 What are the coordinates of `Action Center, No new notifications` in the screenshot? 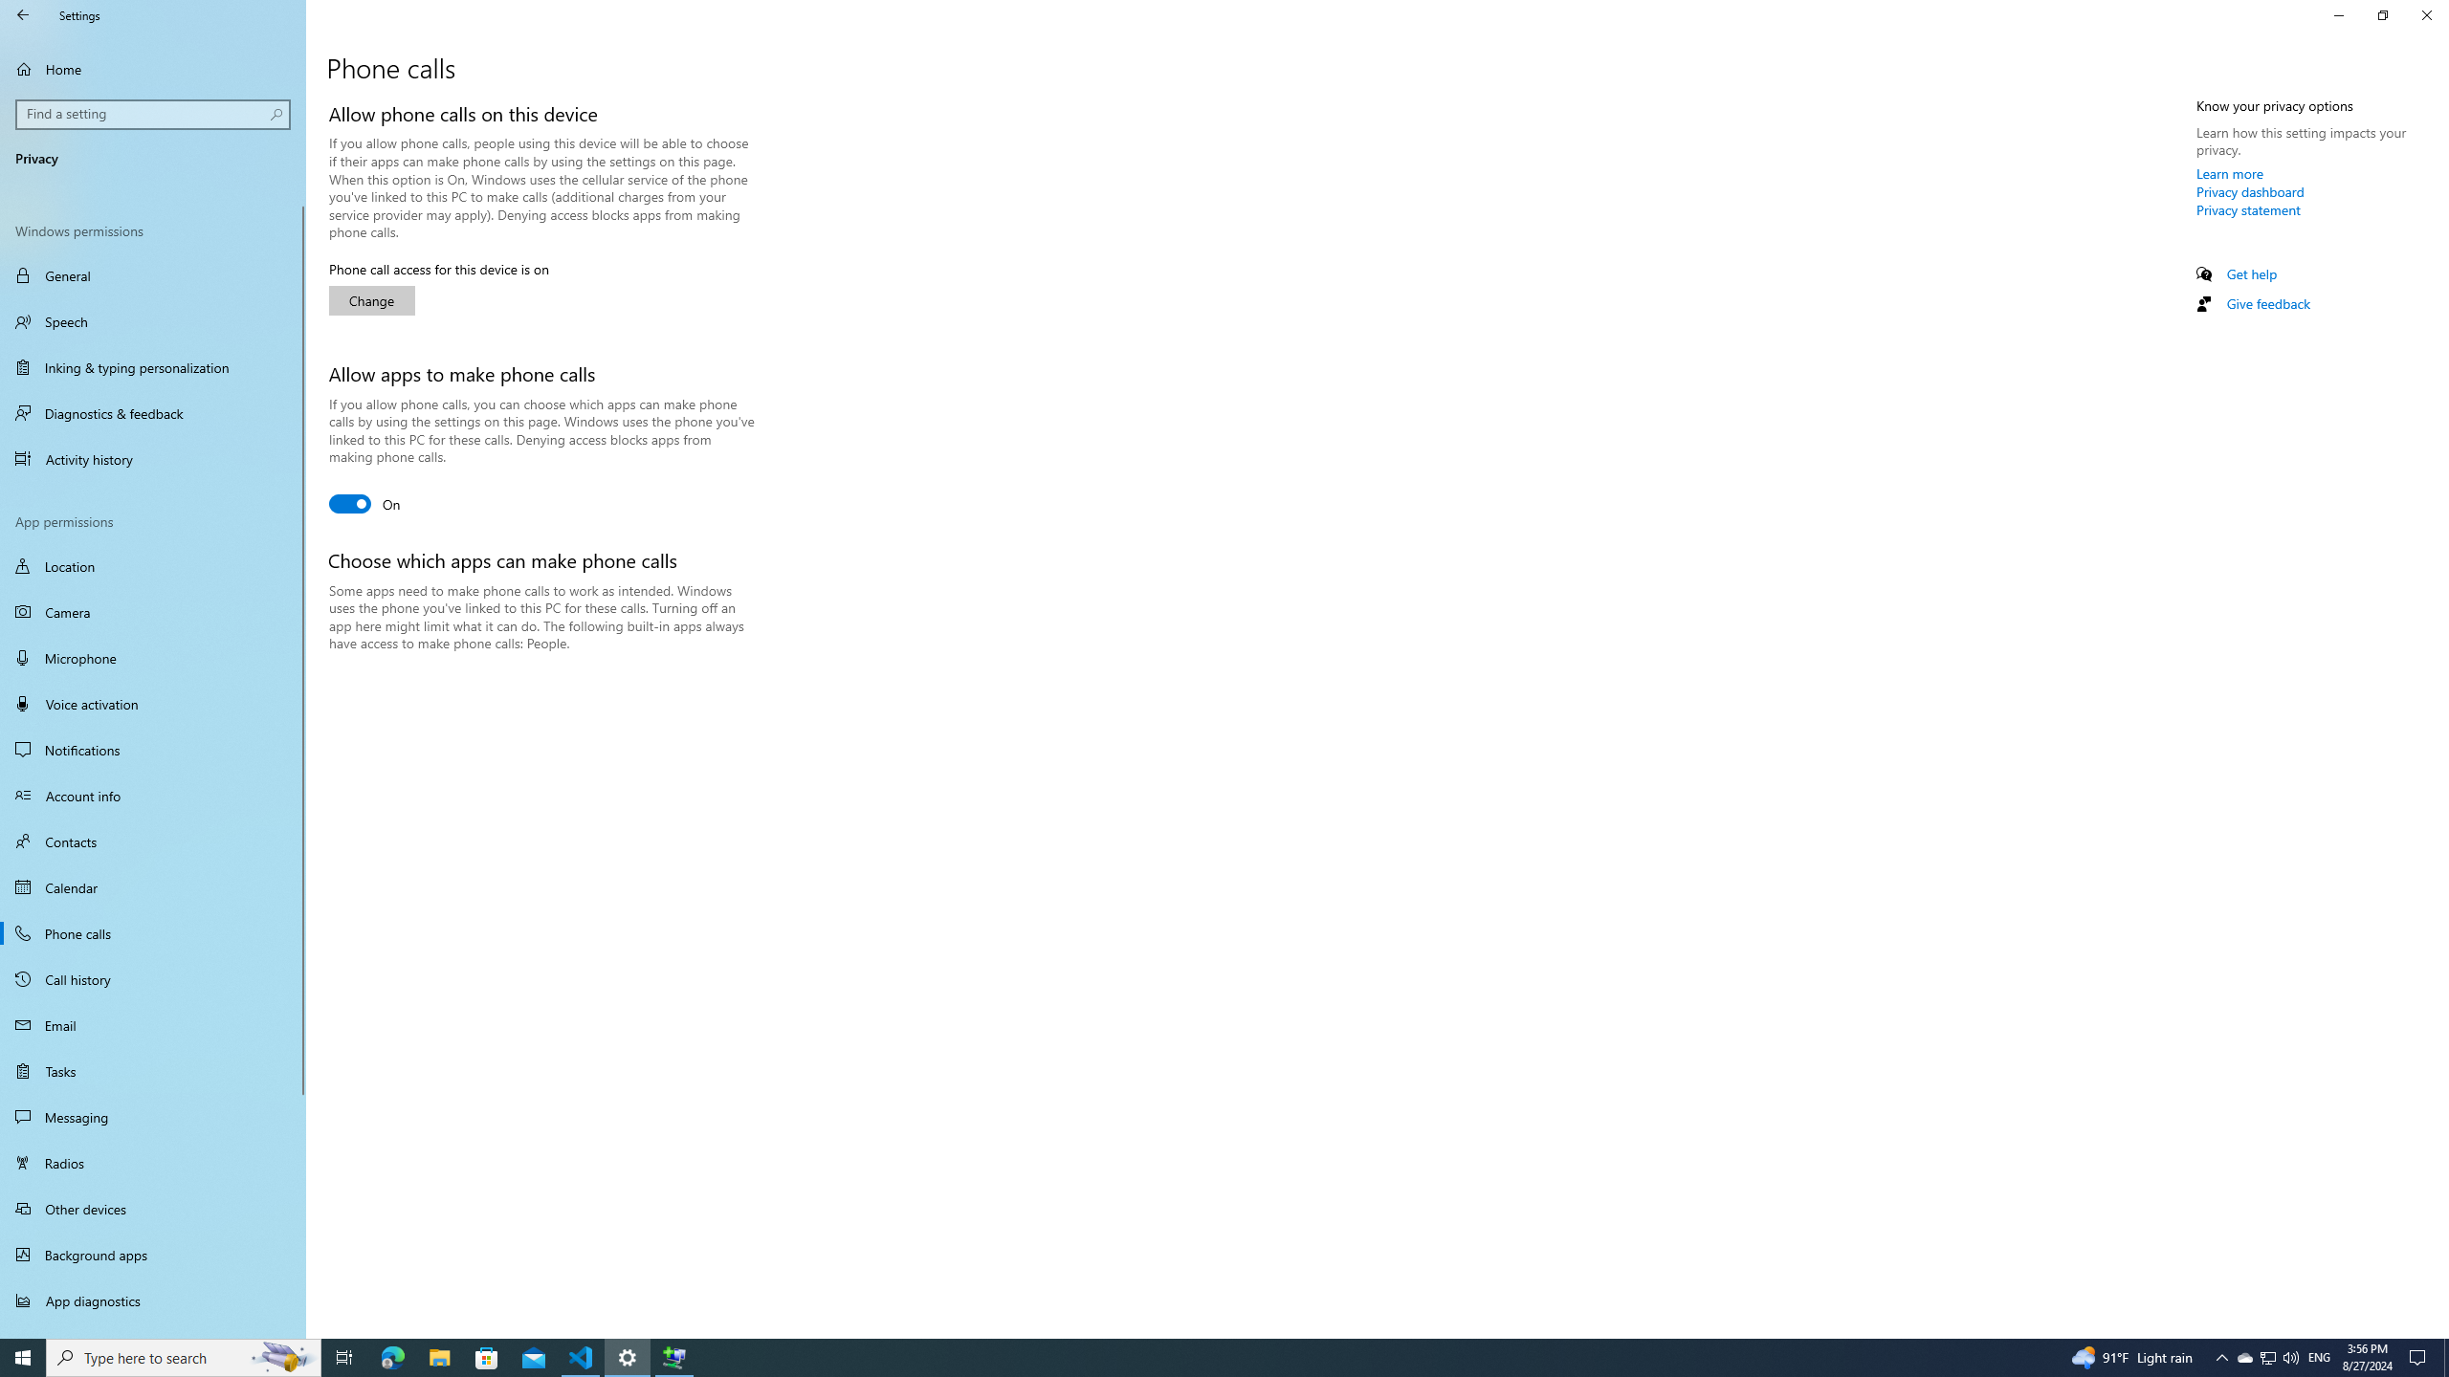 It's located at (2420, 1358).